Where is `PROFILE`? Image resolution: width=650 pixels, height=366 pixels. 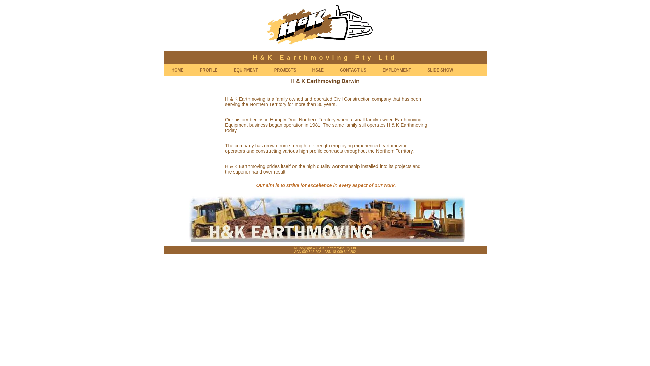 PROFILE is located at coordinates (209, 70).